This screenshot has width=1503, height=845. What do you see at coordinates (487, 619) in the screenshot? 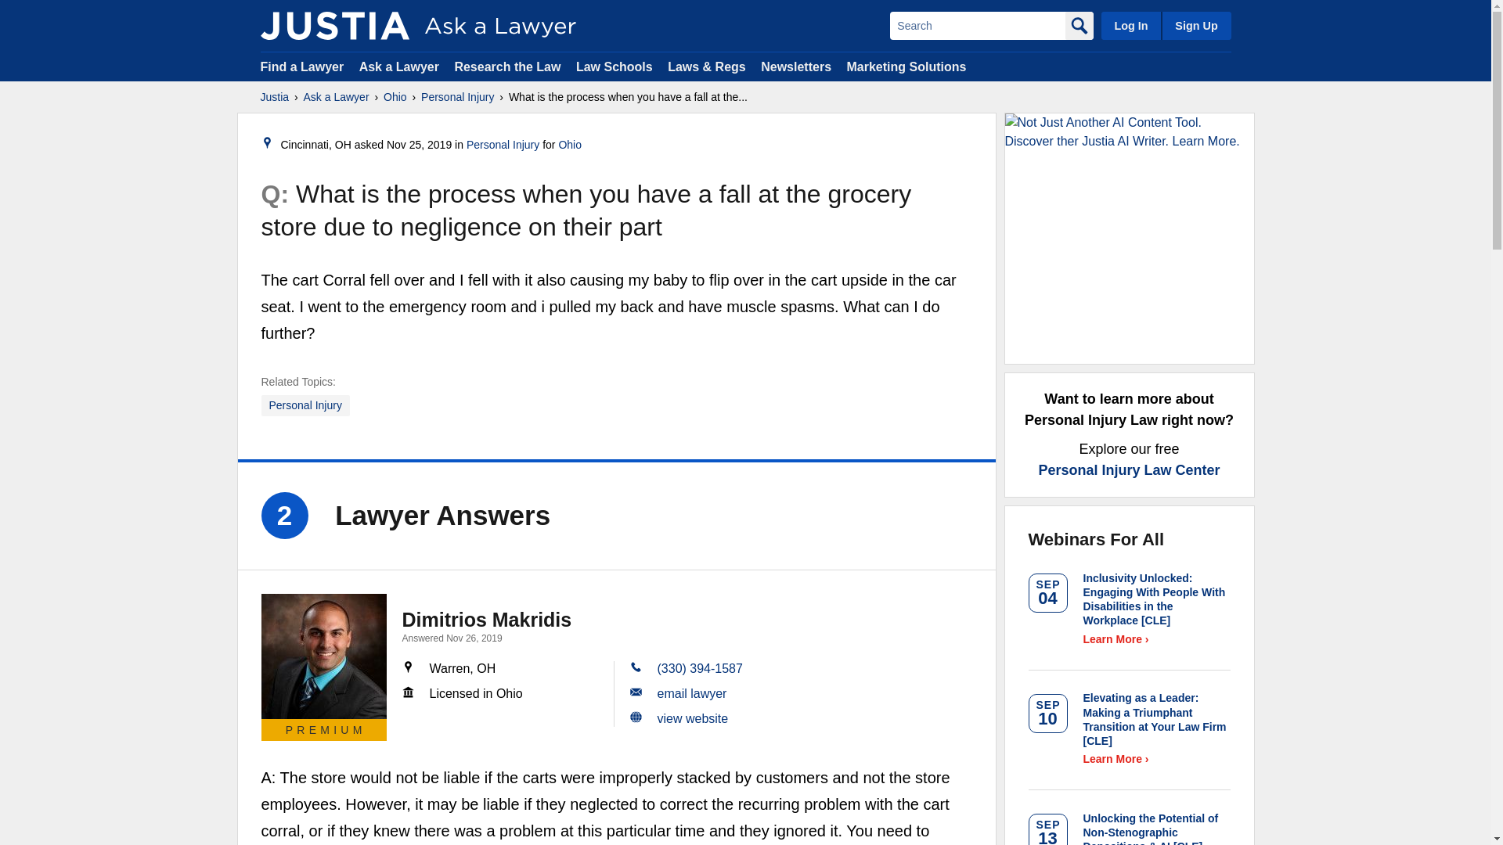
I see `Dimitrios Makridis` at bounding box center [487, 619].